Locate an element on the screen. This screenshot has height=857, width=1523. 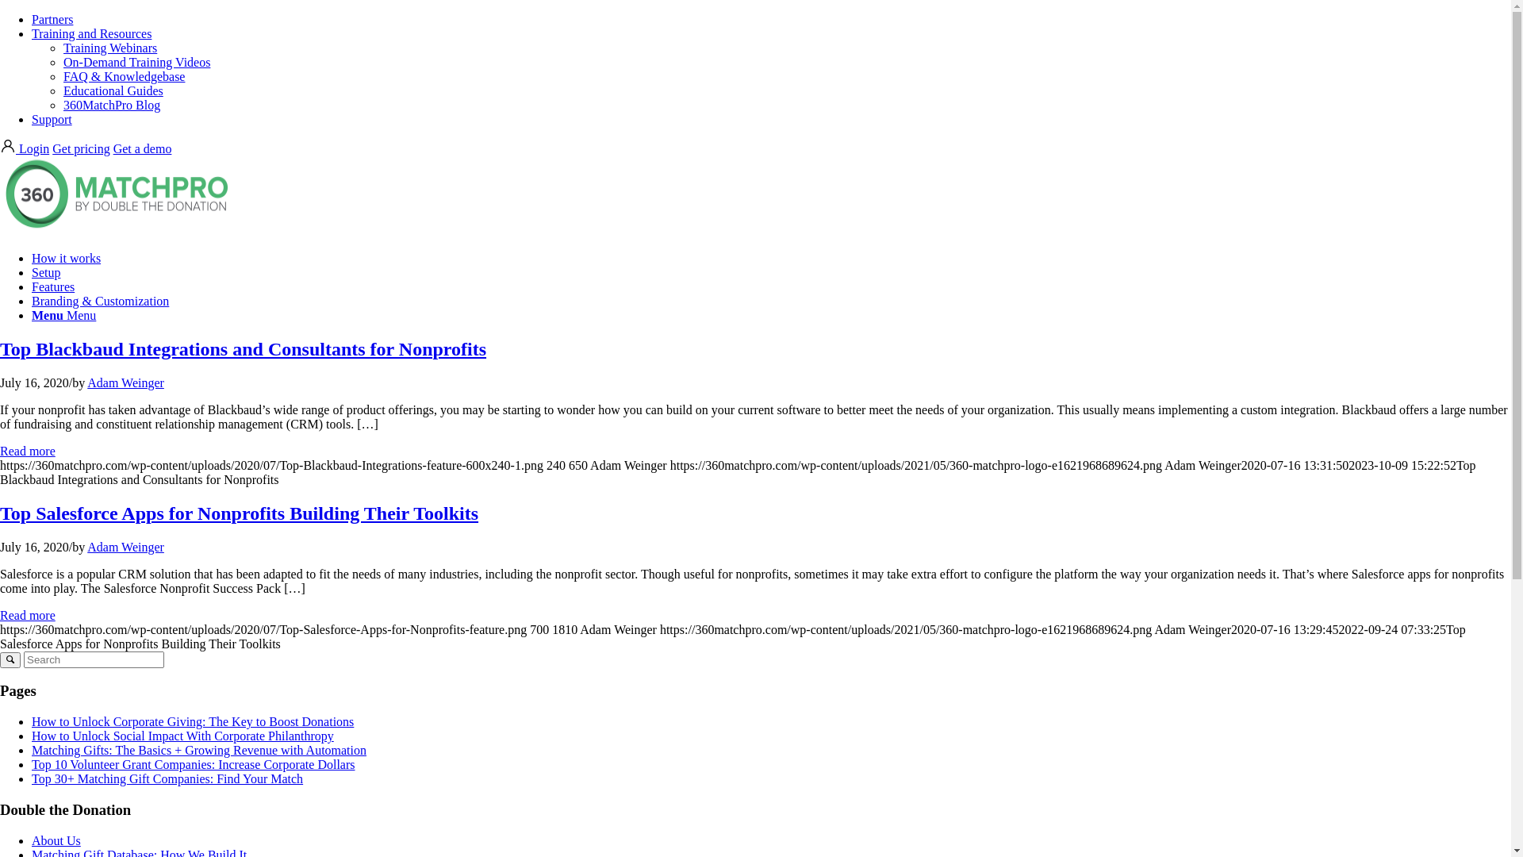
Top 30+ Matching Gift Companies: Find Your Match is located at coordinates (167, 779).